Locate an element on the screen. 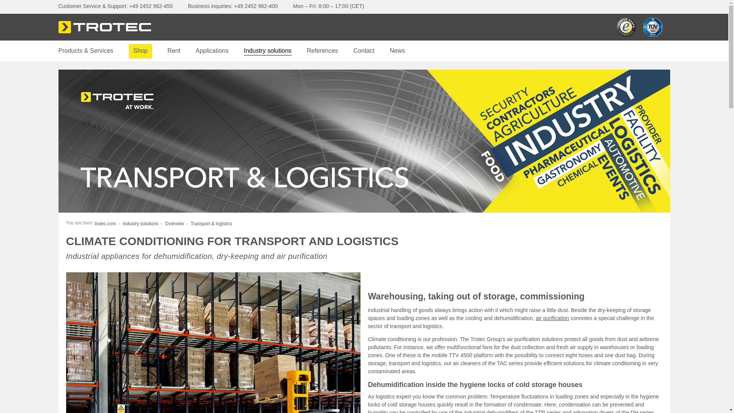  industrial dehumidifiers of the TTR series is located at coordinates (512, 411).